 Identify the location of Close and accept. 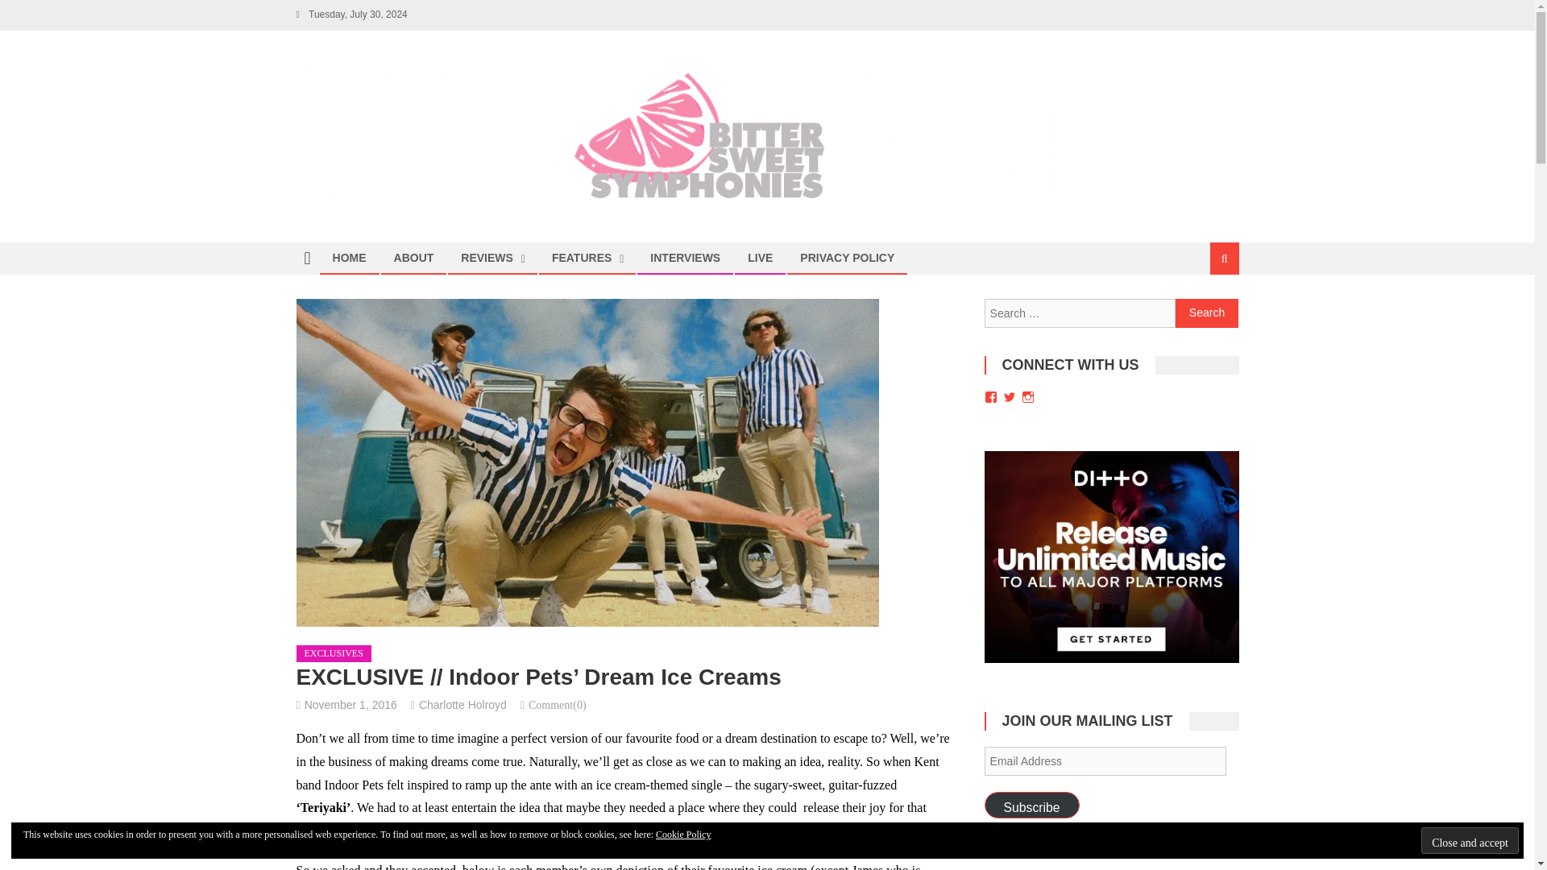
(1470, 840).